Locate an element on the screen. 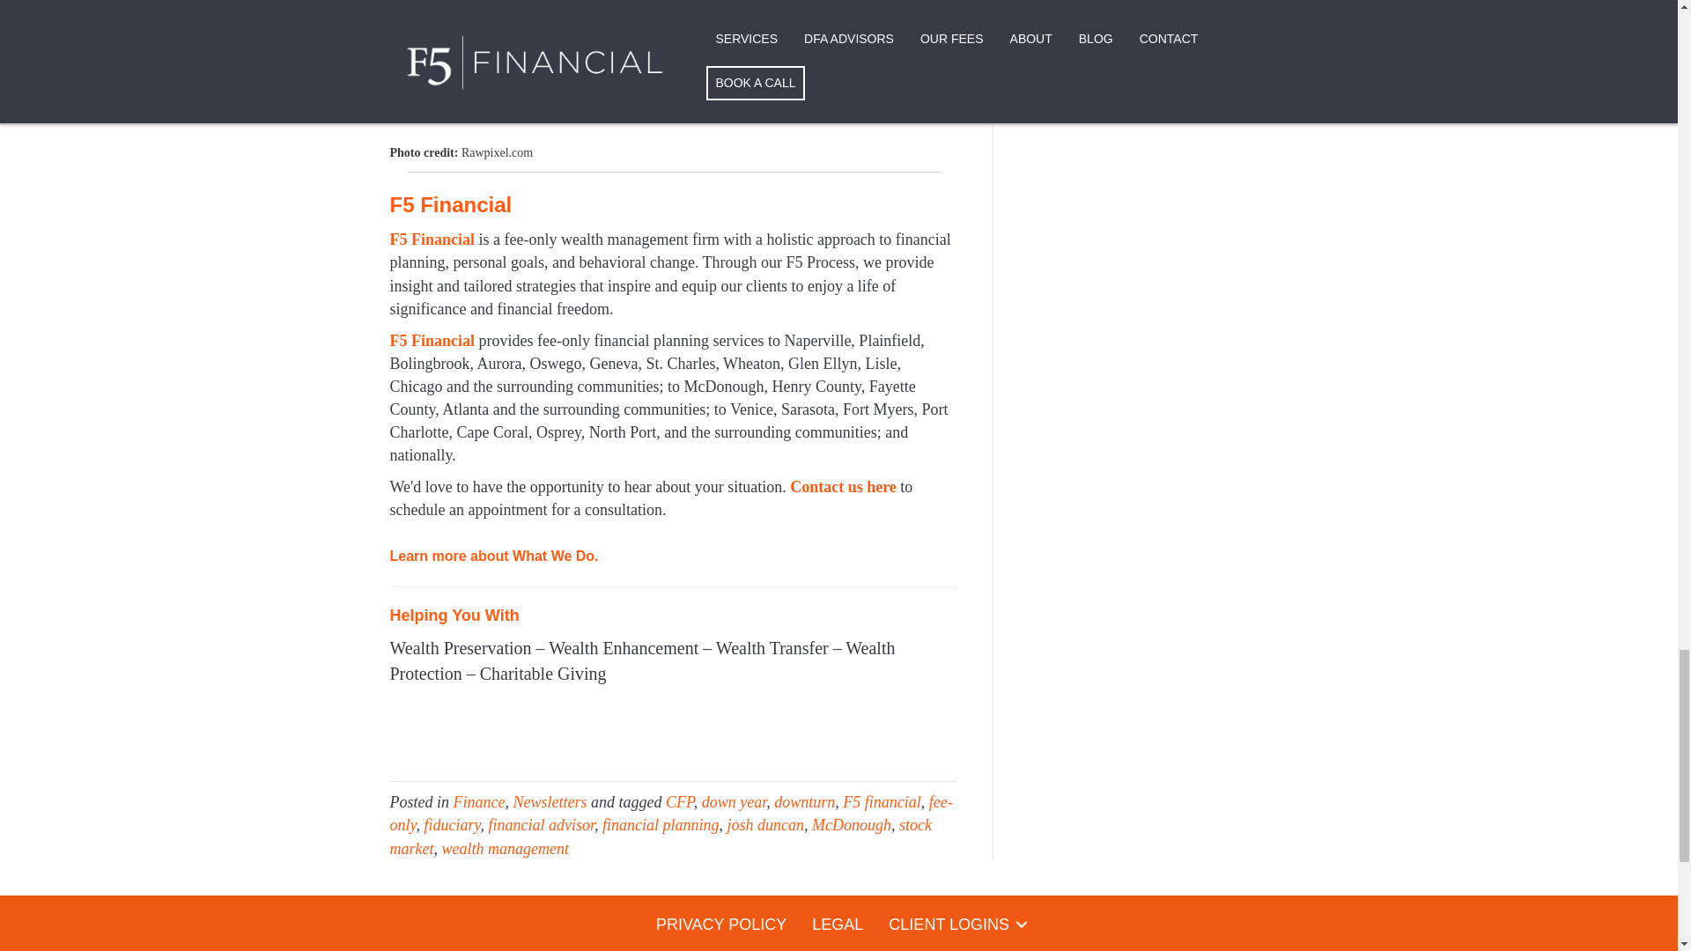  Newsletters is located at coordinates (550, 801).